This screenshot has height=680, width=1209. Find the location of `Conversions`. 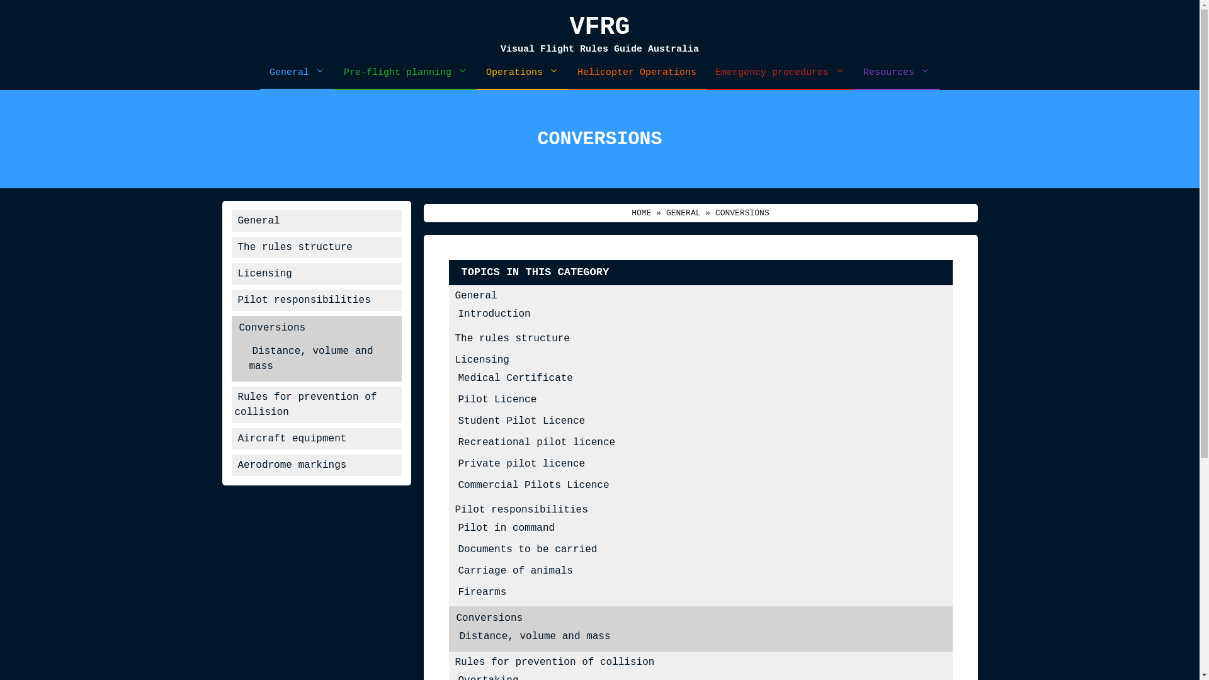

Conversions is located at coordinates (272, 327).